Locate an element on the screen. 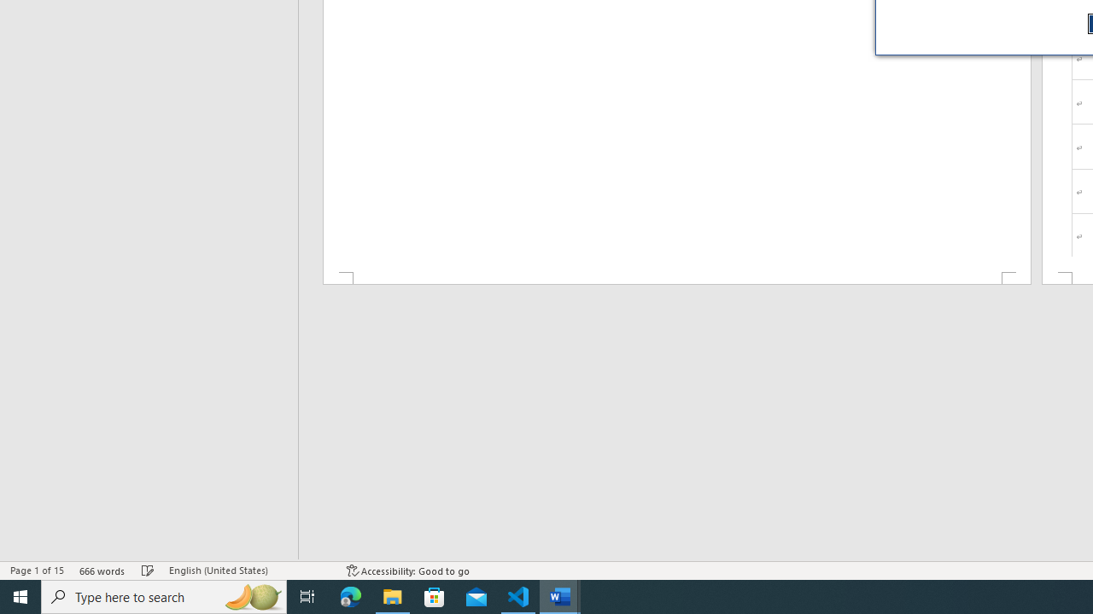 This screenshot has height=614, width=1093. Language English (United States) is located at coordinates (249, 570).